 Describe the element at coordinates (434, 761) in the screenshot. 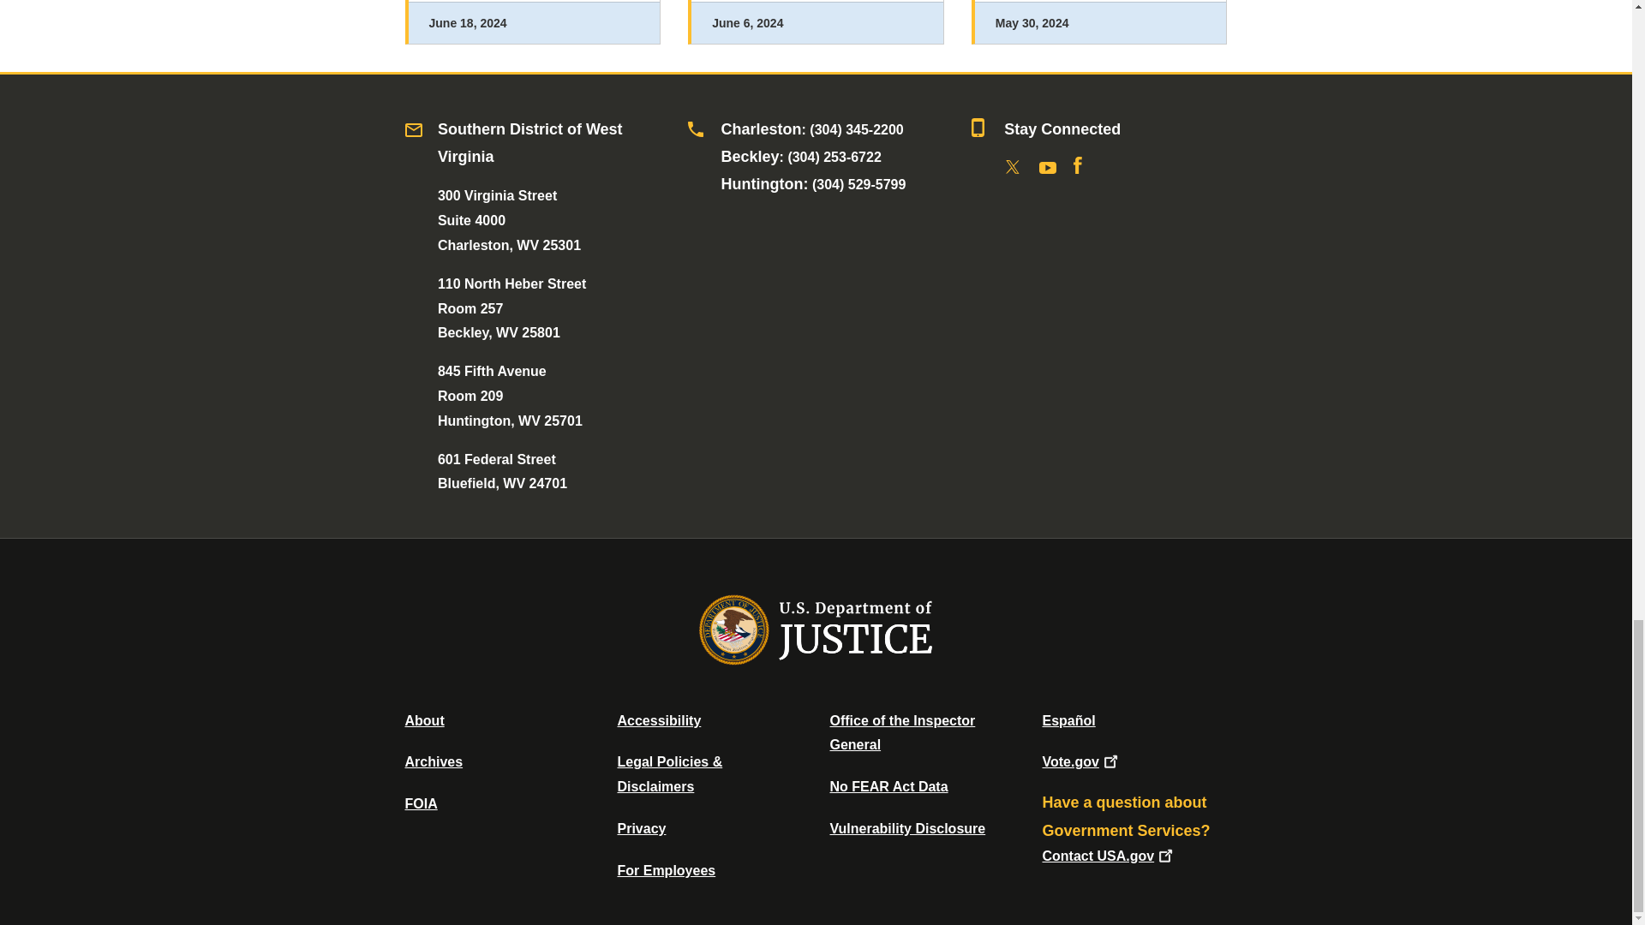

I see `Department of Justice Archive` at that location.